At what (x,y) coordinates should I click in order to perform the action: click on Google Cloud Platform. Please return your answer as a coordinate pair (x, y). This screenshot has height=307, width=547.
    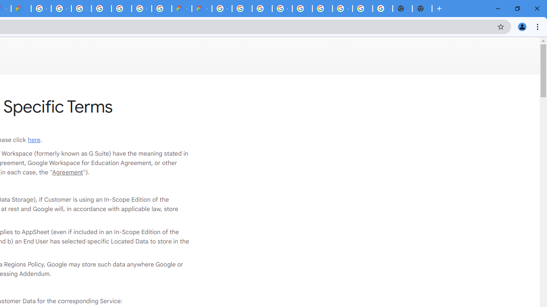
    Looking at the image, I should click on (343, 9).